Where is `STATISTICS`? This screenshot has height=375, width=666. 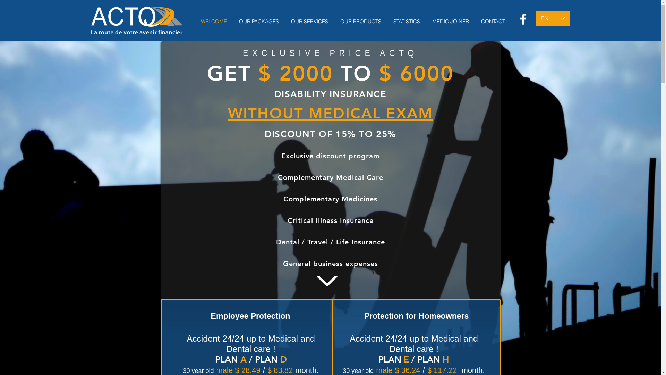
STATISTICS is located at coordinates (407, 22).